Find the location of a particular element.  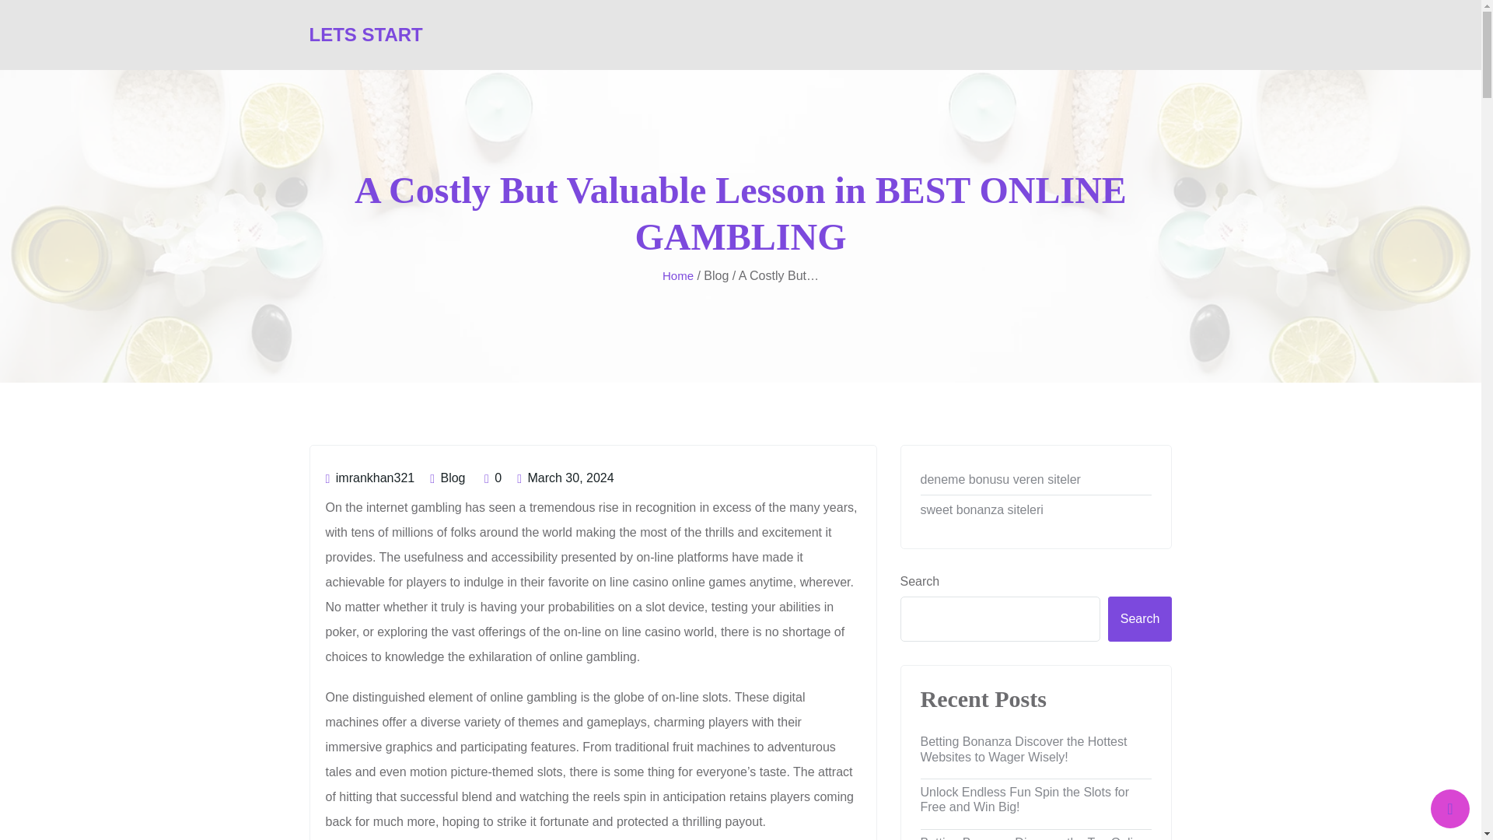

imrankhan321 is located at coordinates (370, 478).